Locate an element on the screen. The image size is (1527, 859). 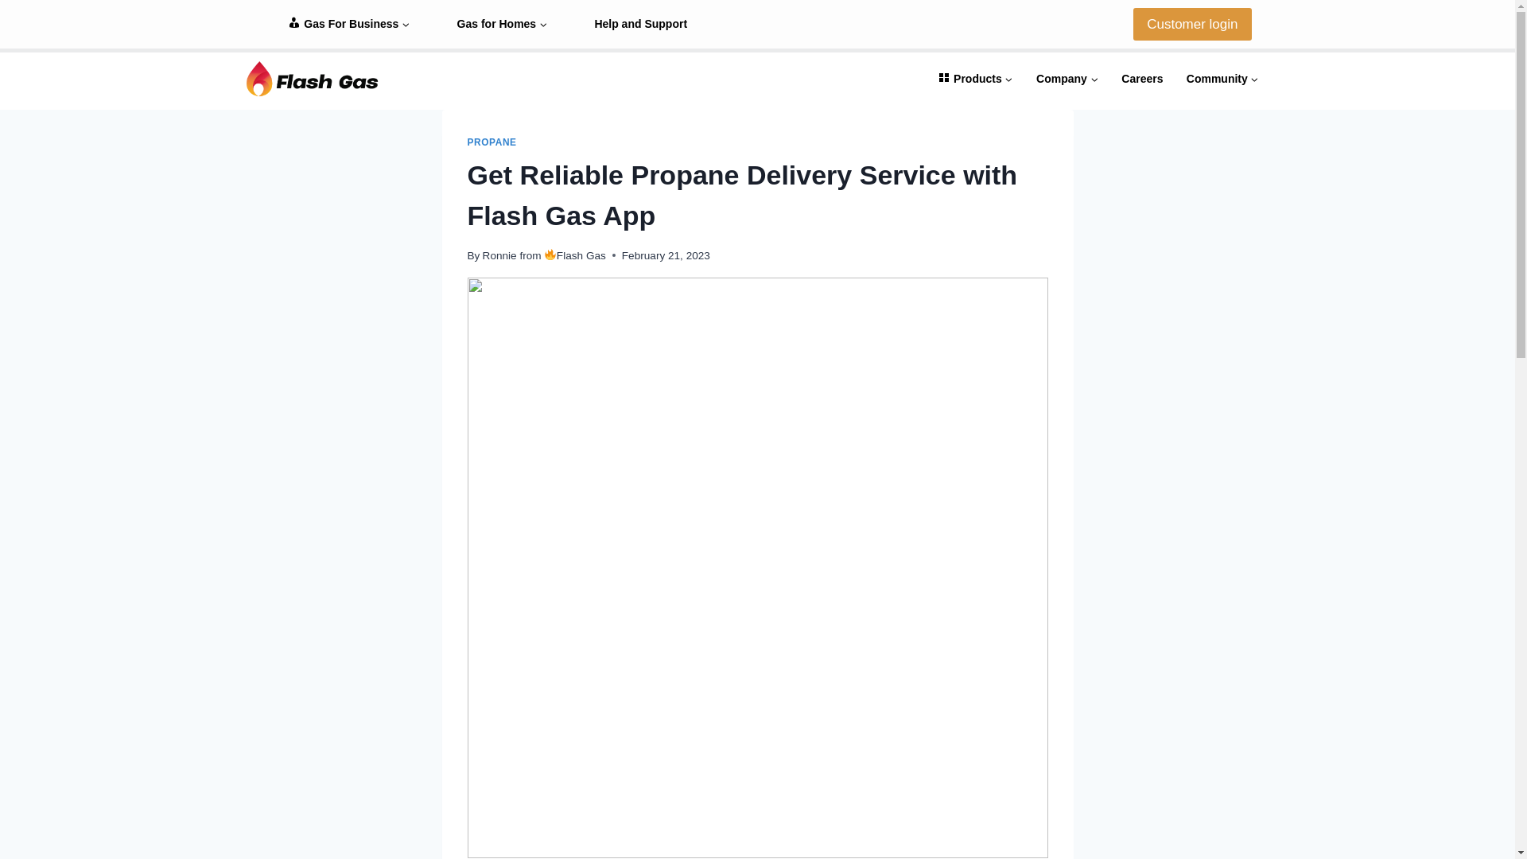
Gas For Business is located at coordinates (348, 24).